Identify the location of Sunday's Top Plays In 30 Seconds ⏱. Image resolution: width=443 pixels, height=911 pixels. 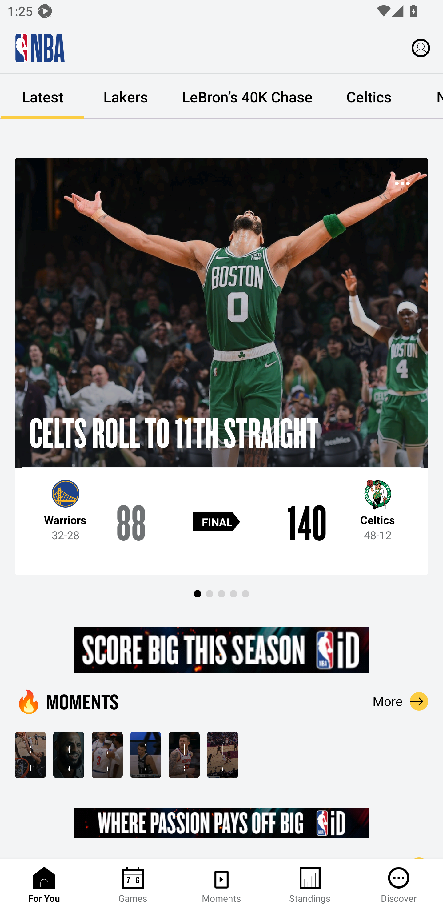
(30, 755).